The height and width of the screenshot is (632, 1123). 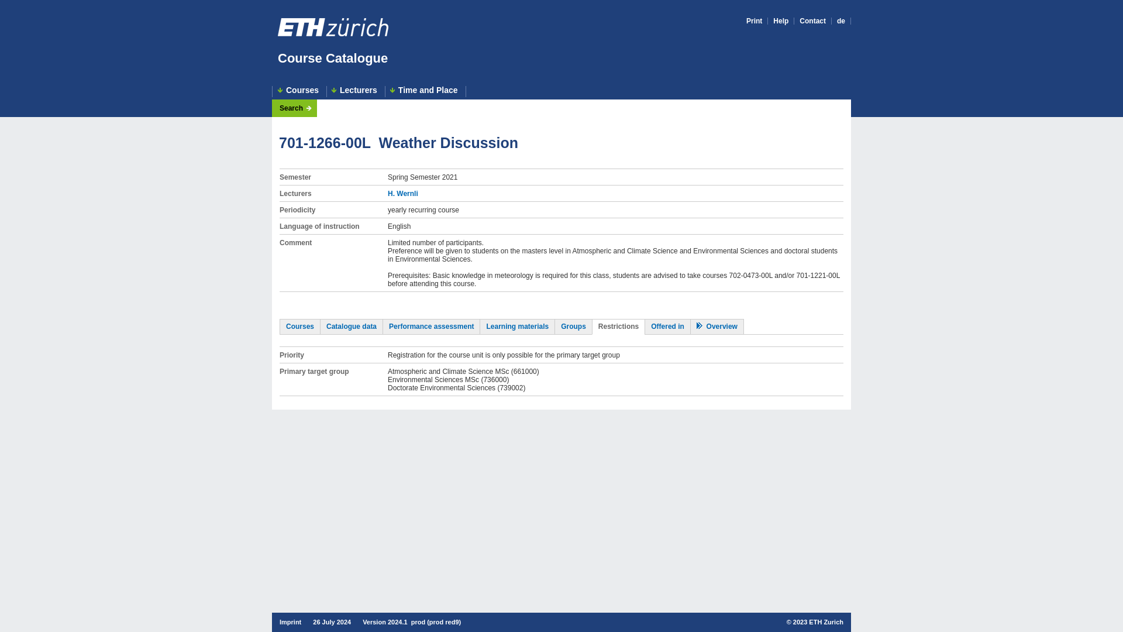 What do you see at coordinates (780, 21) in the screenshot?
I see `Help` at bounding box center [780, 21].